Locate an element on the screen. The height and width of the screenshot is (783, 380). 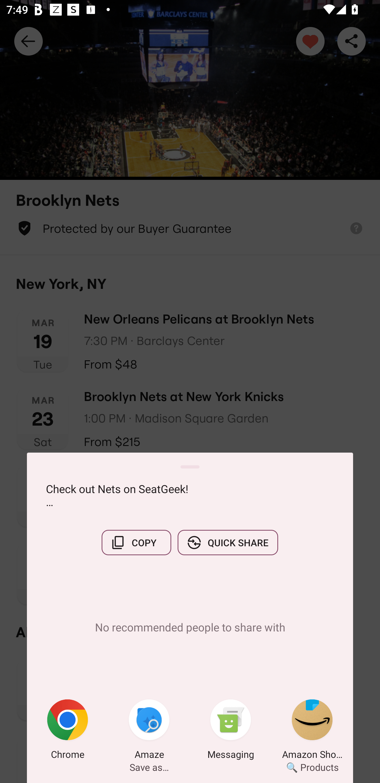
Messaging is located at coordinates (231, 731).